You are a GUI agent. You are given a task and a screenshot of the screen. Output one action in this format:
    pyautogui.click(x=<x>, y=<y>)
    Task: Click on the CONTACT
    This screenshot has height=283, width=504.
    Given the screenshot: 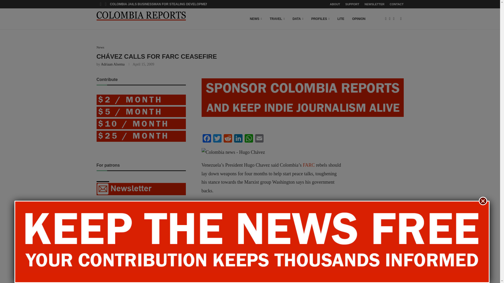 What is the action you would take?
    pyautogui.click(x=396, y=4)
    